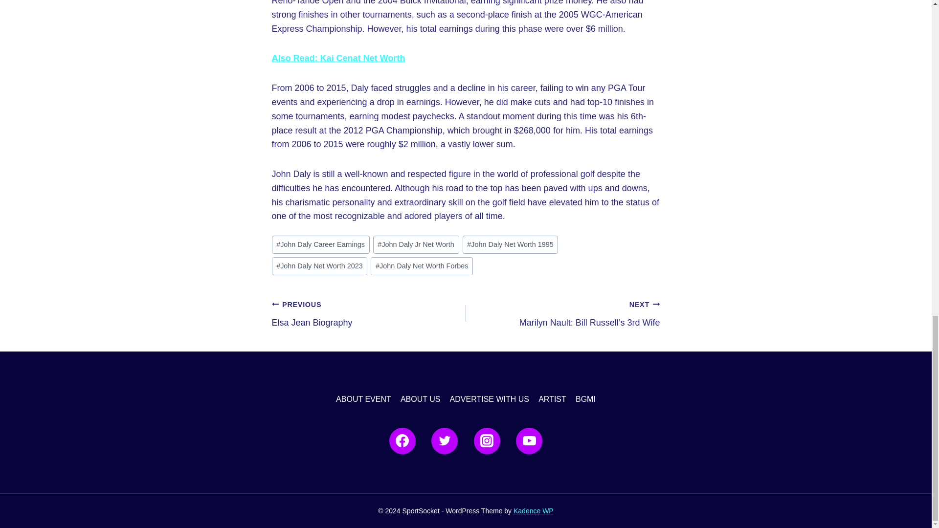  Describe the element at coordinates (321, 244) in the screenshot. I see `John Daly Career Earnings` at that location.